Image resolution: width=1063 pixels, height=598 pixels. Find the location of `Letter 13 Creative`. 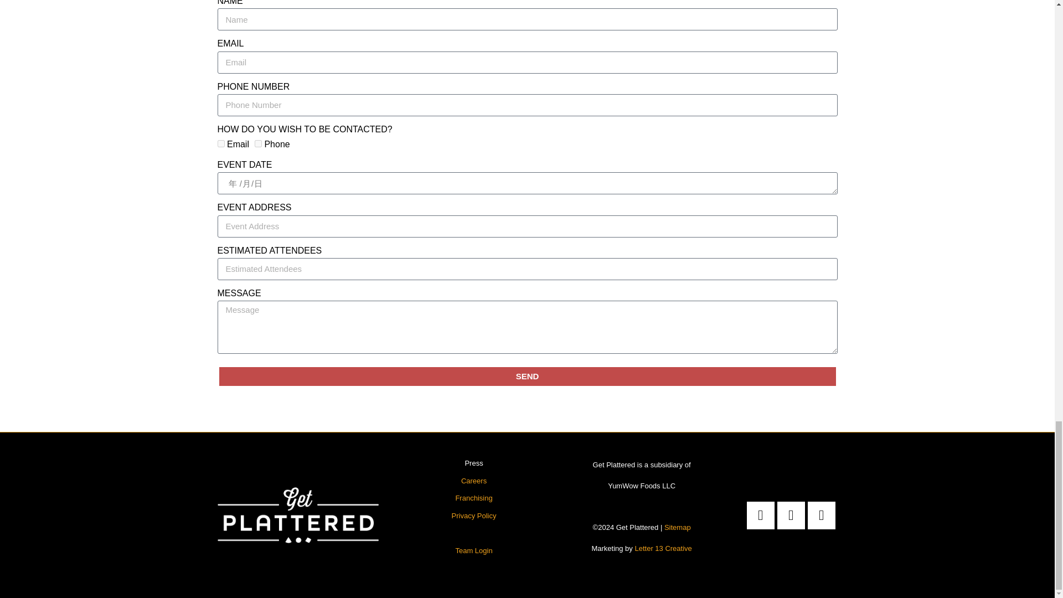

Letter 13 Creative is located at coordinates (663, 548).